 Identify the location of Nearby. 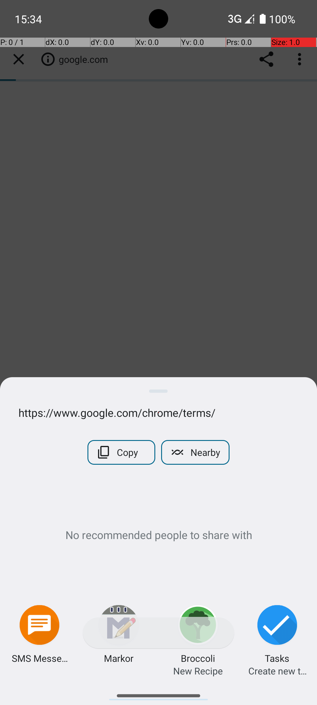
(195, 452).